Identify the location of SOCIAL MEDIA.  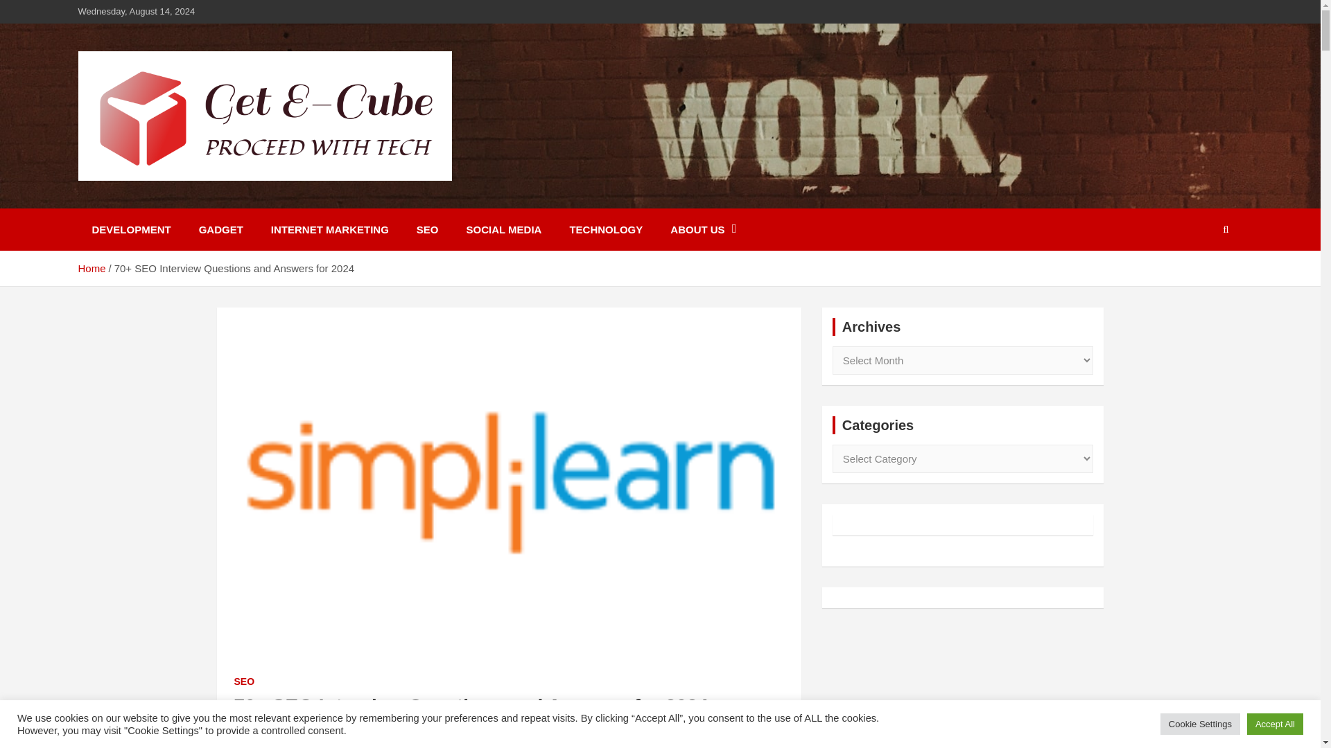
(504, 229).